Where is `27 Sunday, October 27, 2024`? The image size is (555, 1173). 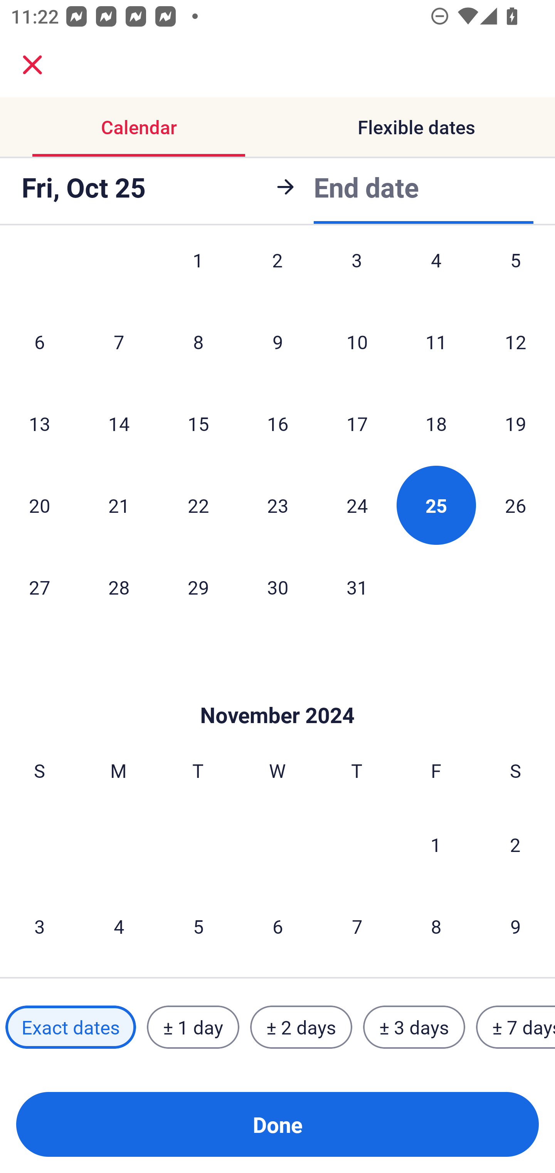
27 Sunday, October 27, 2024 is located at coordinates (39, 587).